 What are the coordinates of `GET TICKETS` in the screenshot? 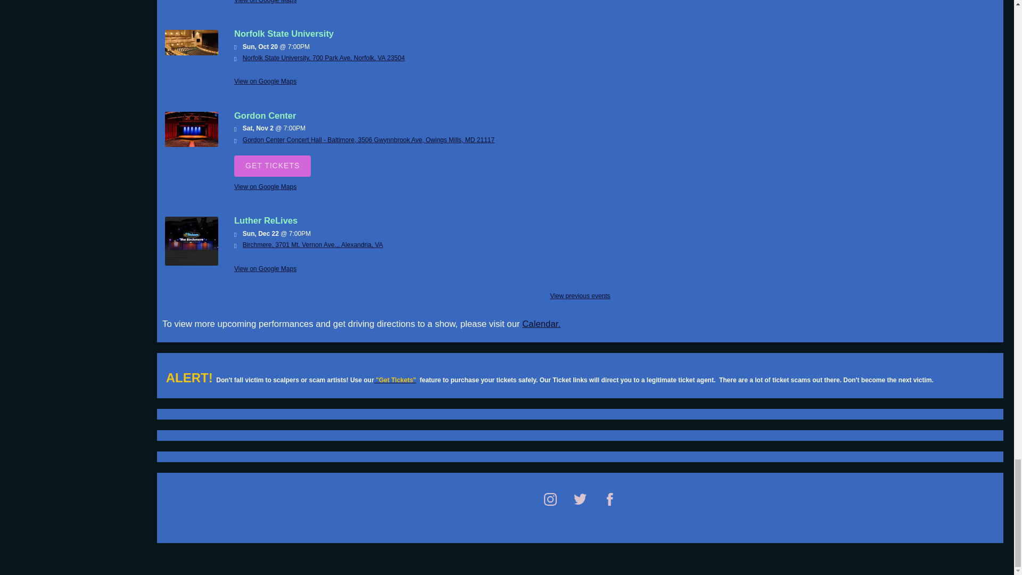 It's located at (272, 166).